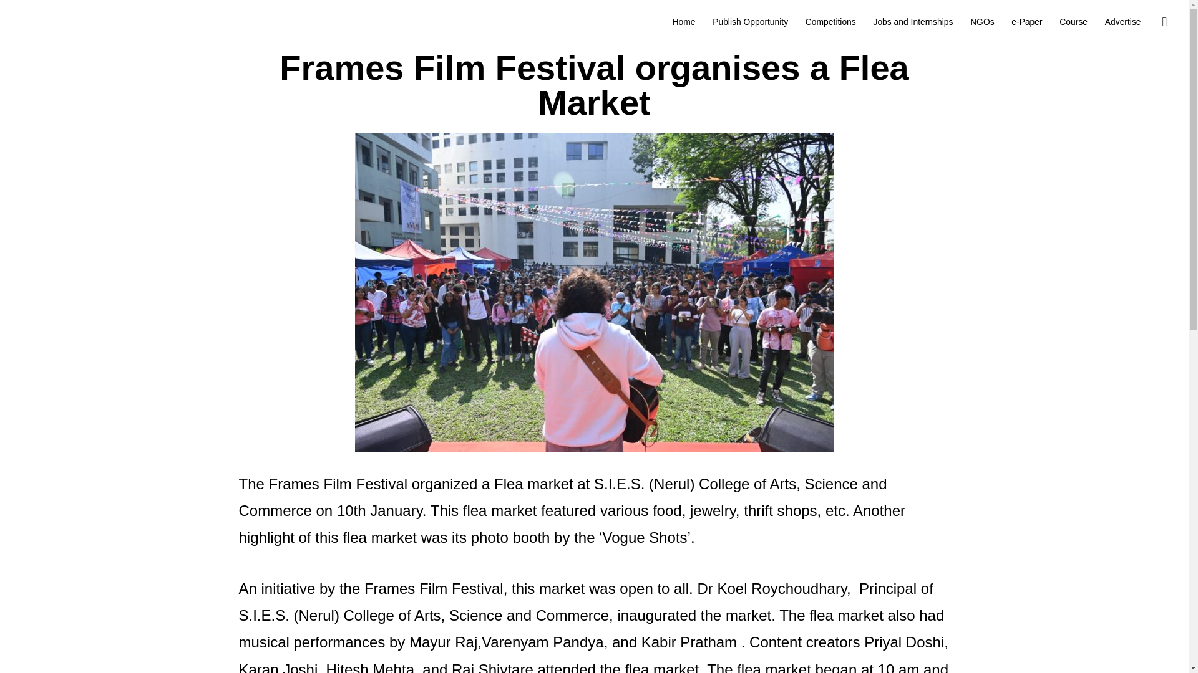 This screenshot has width=1198, height=673. Describe the element at coordinates (1026, 22) in the screenshot. I see `e-Paper` at that location.